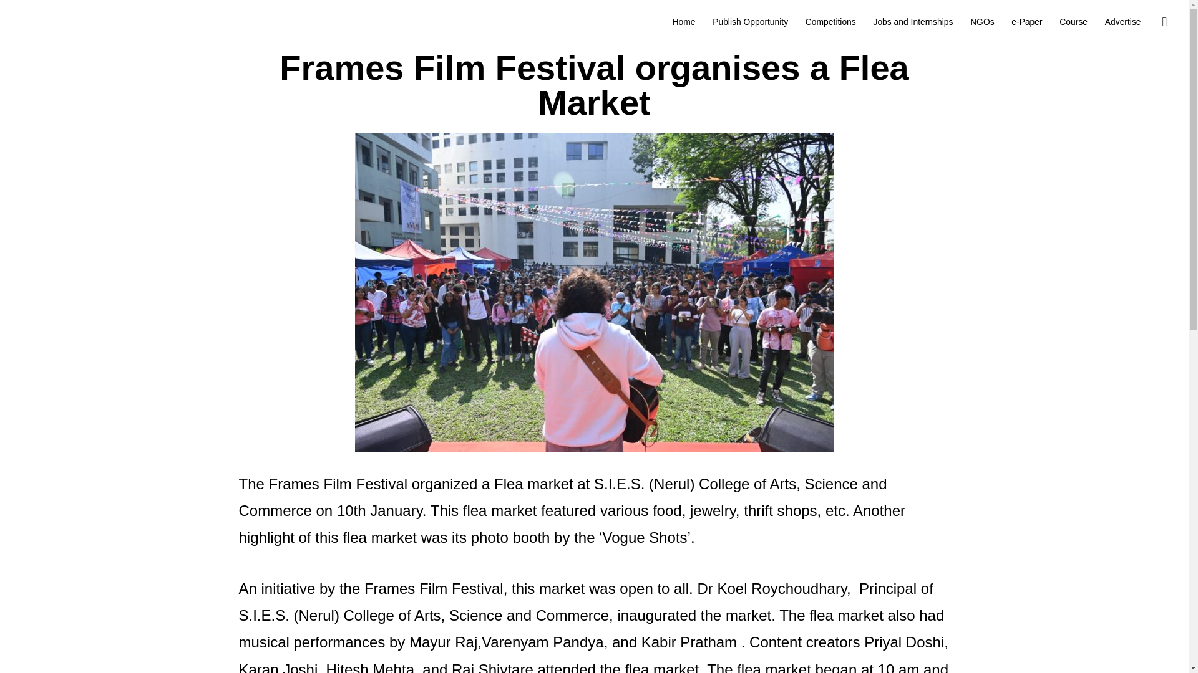 This screenshot has width=1198, height=673. Describe the element at coordinates (1026, 22) in the screenshot. I see `e-Paper` at that location.